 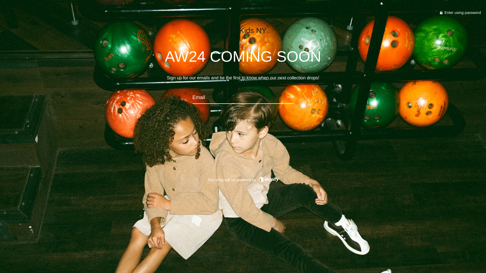 I want to click on Shopify logo, so click(x=268, y=179).